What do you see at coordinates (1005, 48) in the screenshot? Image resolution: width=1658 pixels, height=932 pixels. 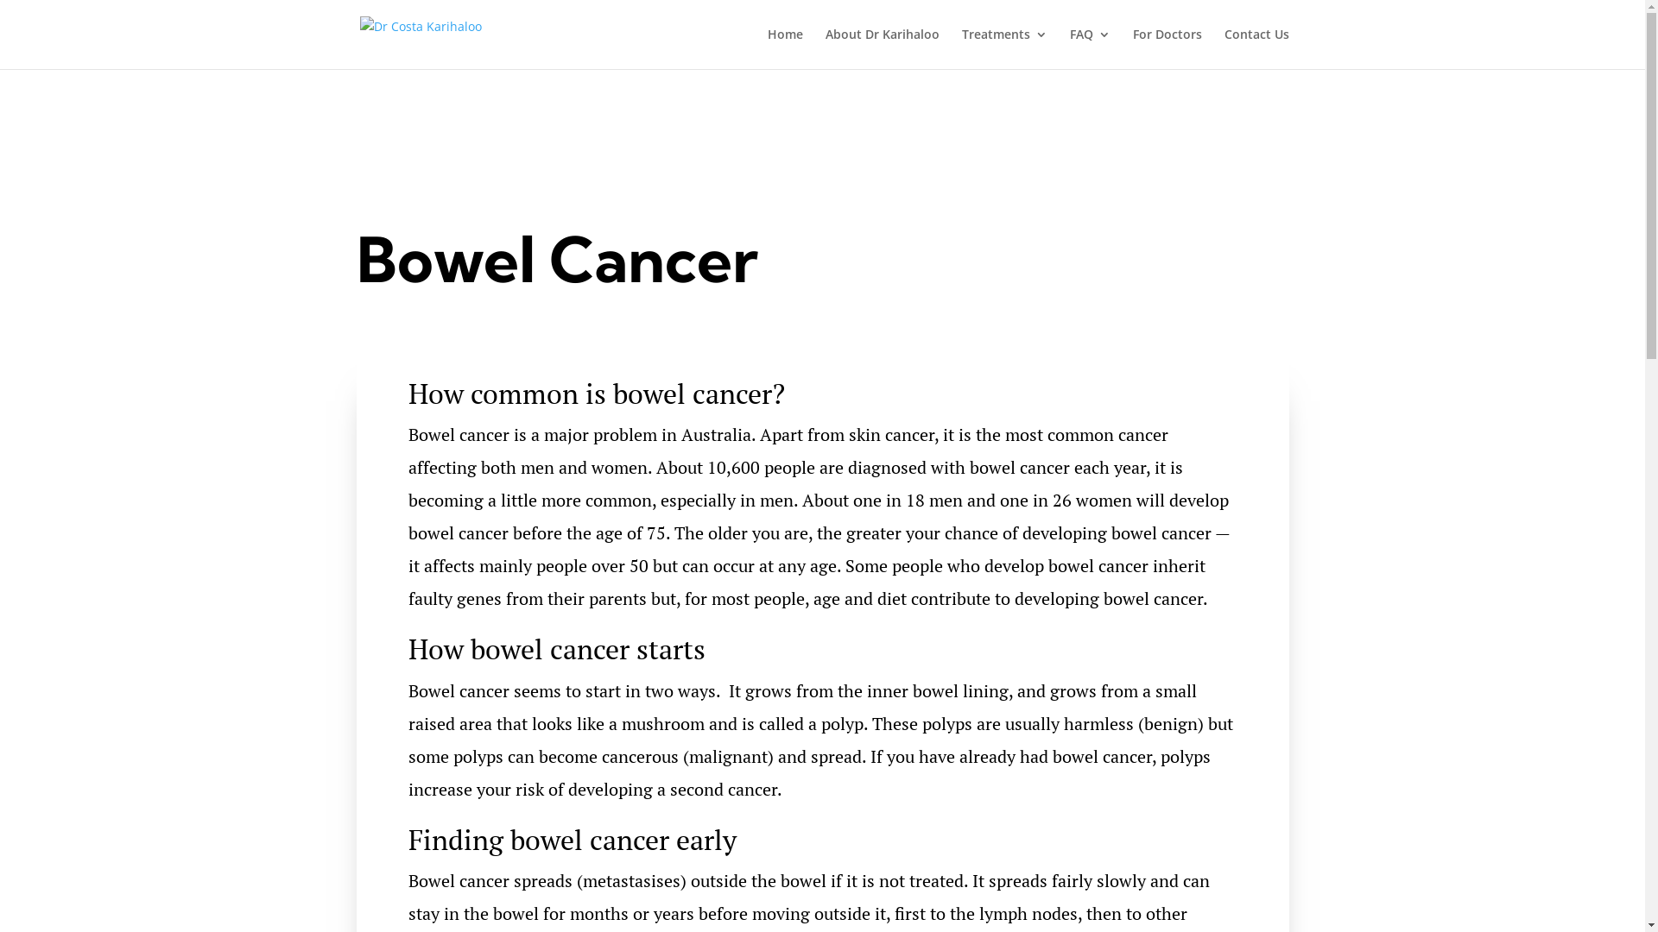 I see `Treatments` at bounding box center [1005, 48].